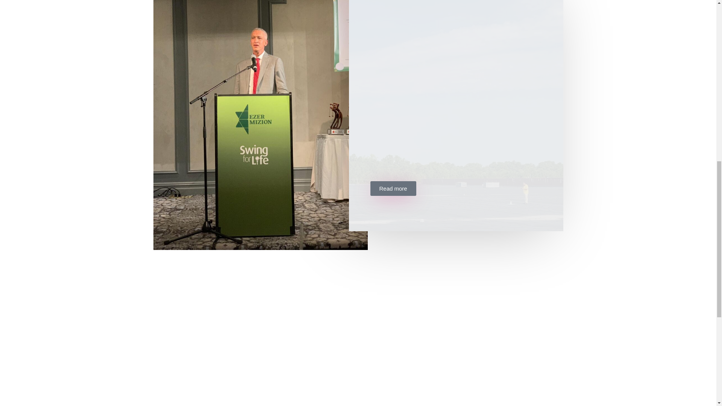 This screenshot has height=406, width=722. I want to click on Read more, so click(393, 188).